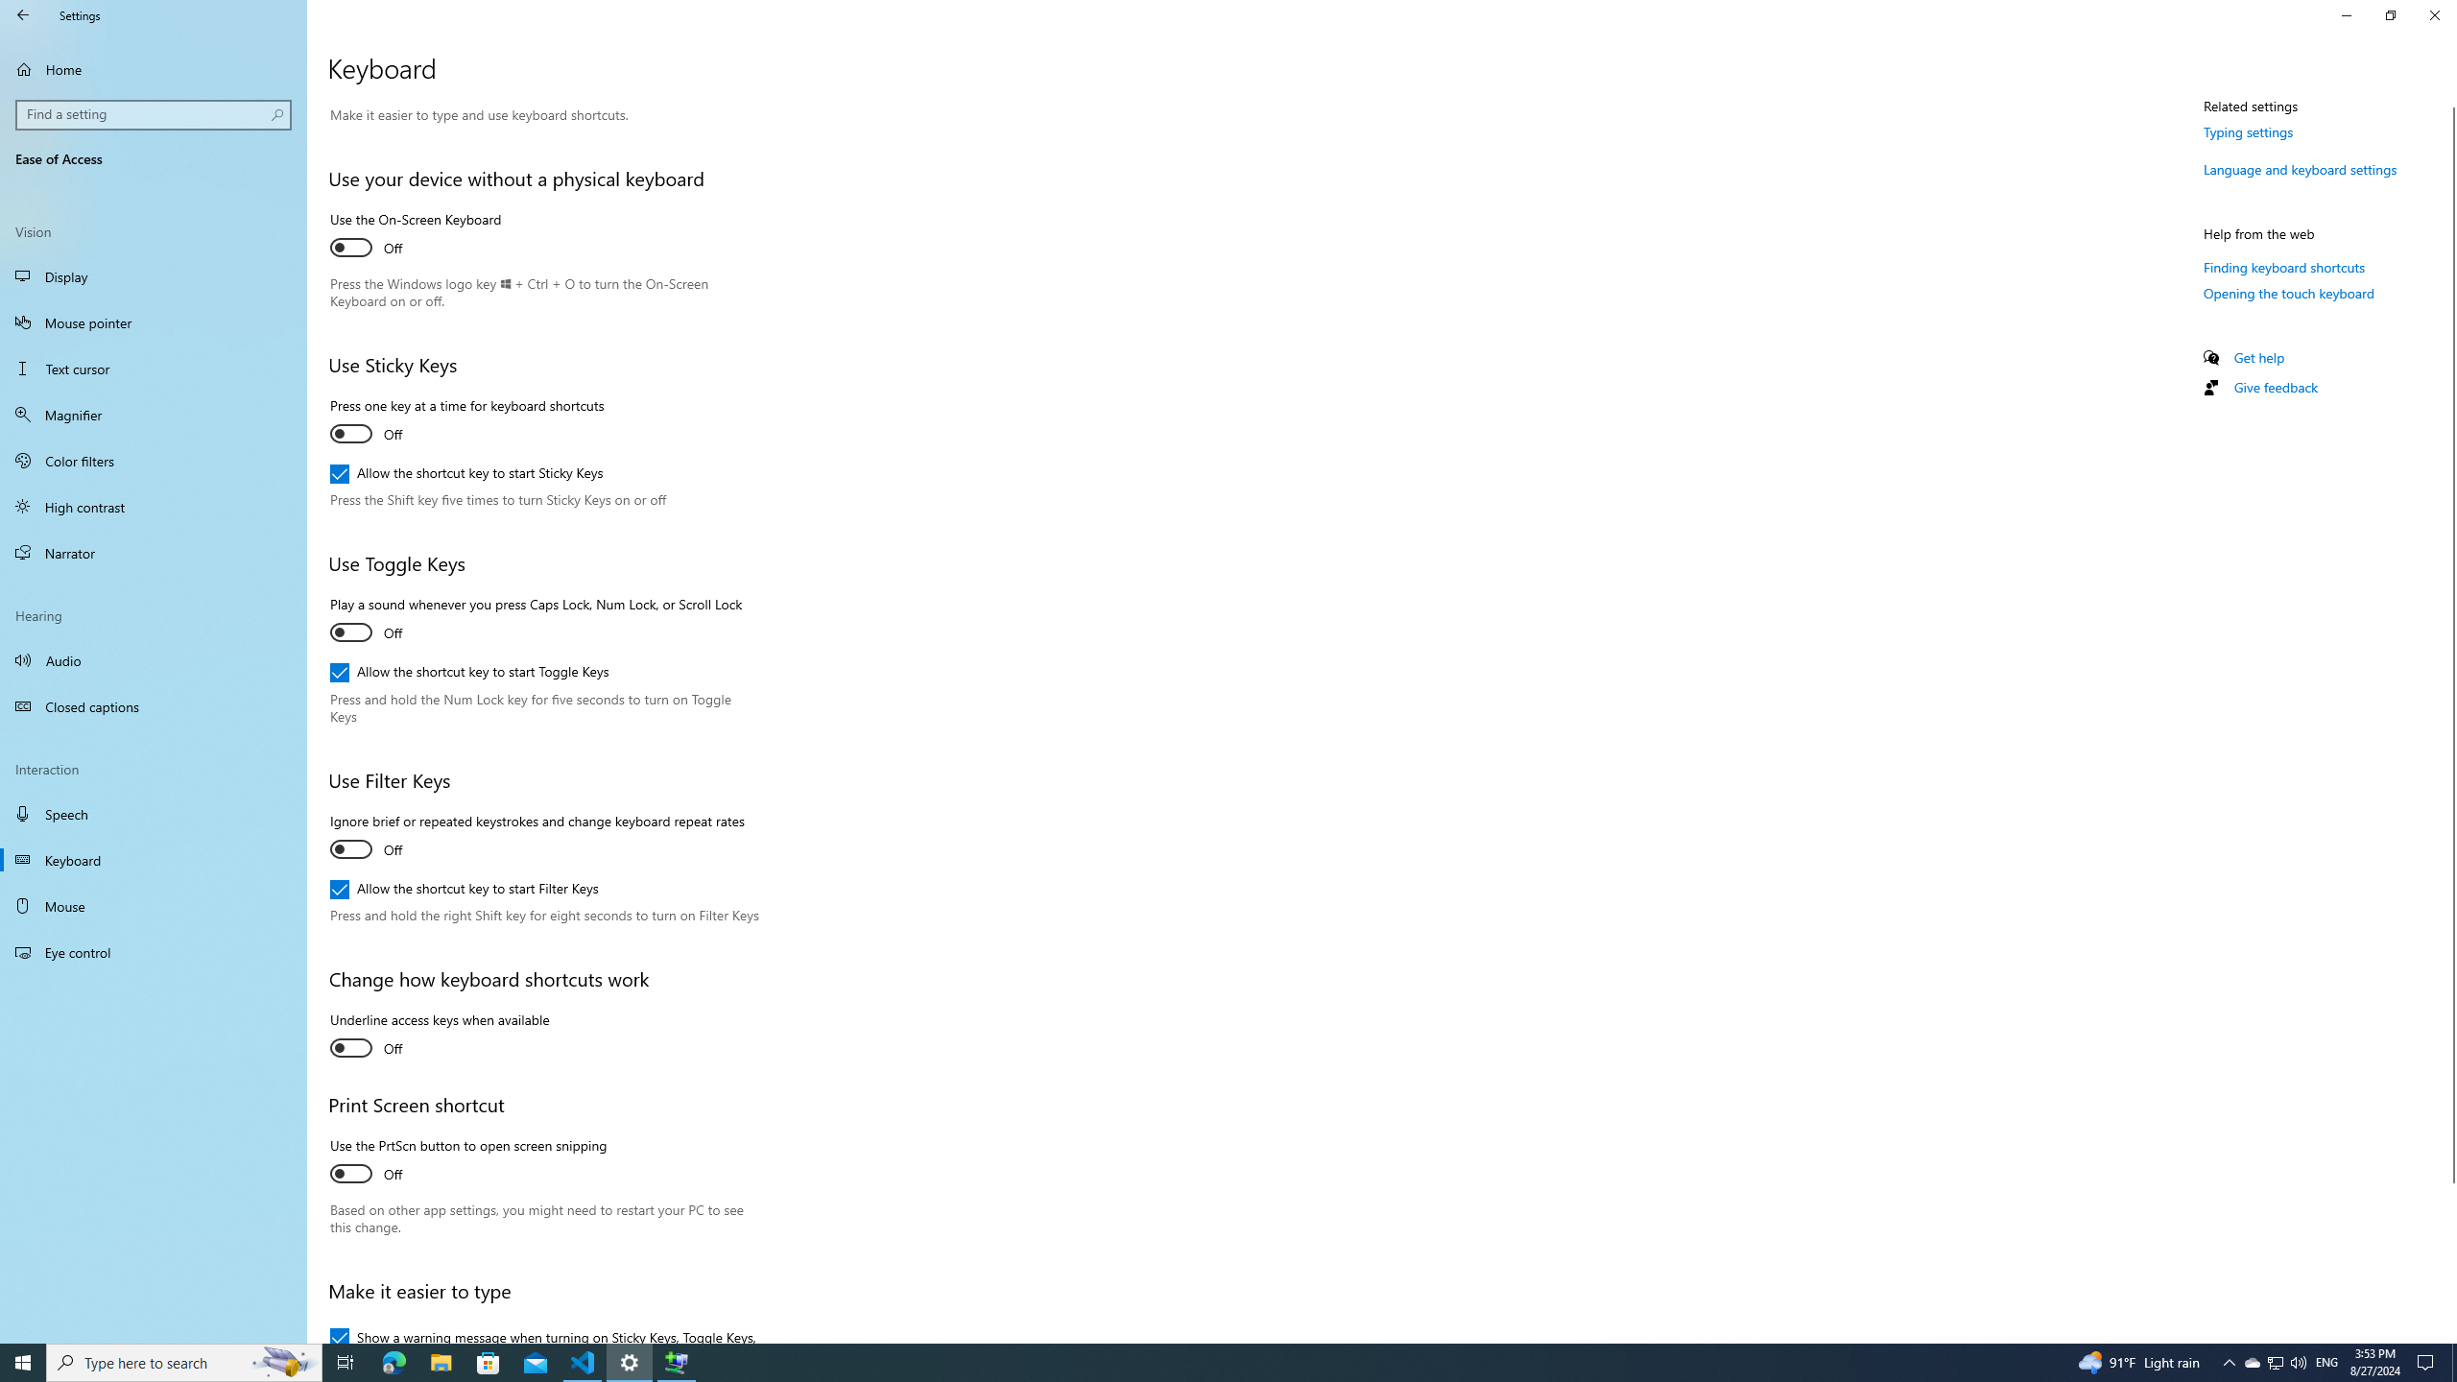 The width and height of the screenshot is (2457, 1382). I want to click on Search box, Find a setting, so click(155, 114).